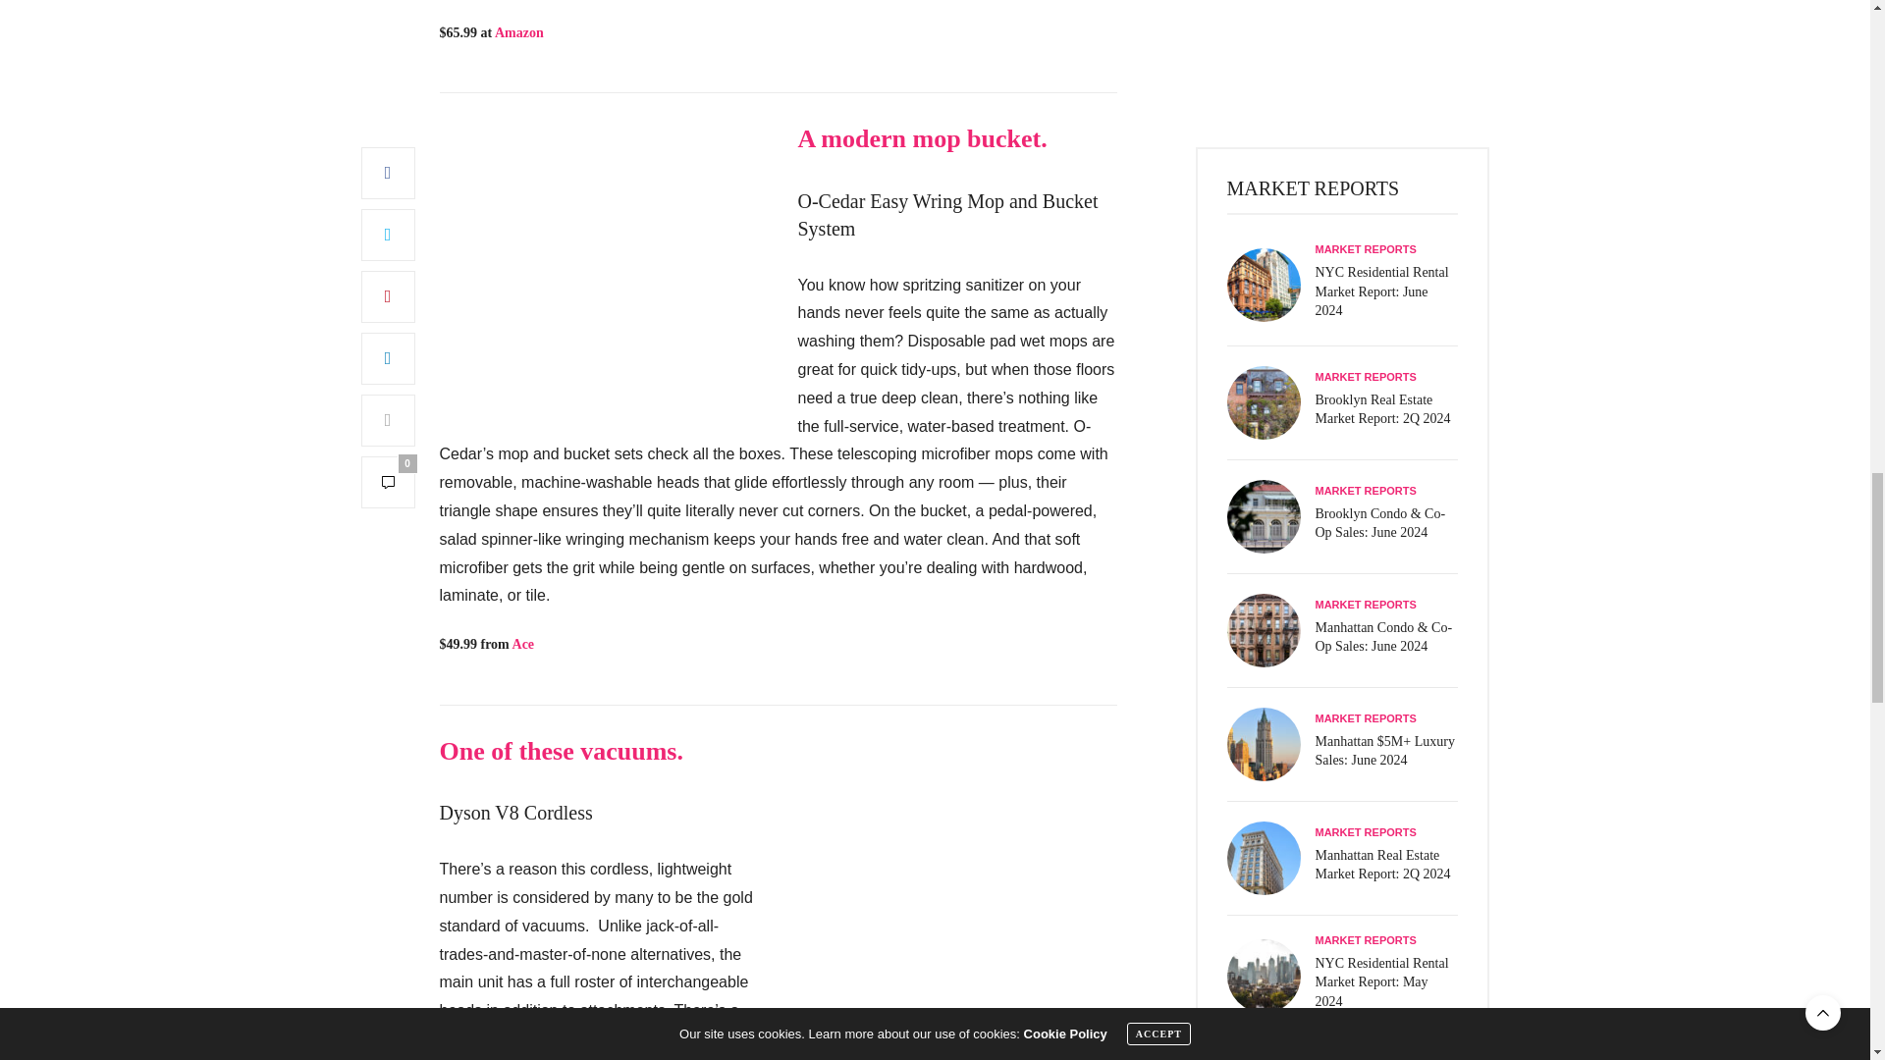 The image size is (1885, 1060). Describe the element at coordinates (921, 138) in the screenshot. I see `A modern mop bucket.` at that location.